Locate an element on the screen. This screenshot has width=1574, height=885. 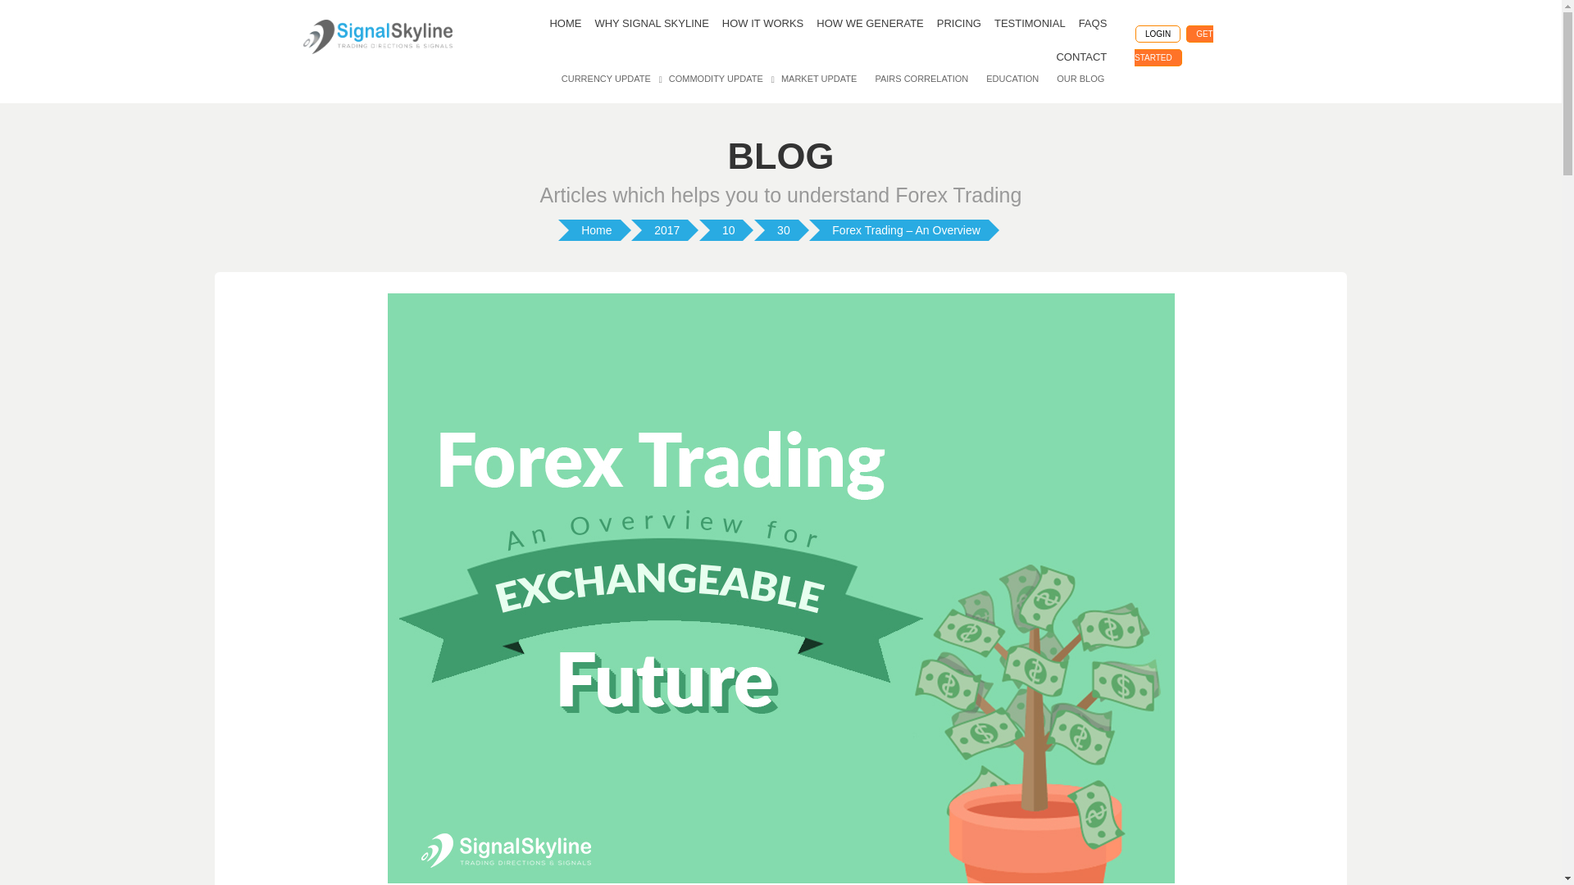
TESTIMONIAL is located at coordinates (1030, 23).